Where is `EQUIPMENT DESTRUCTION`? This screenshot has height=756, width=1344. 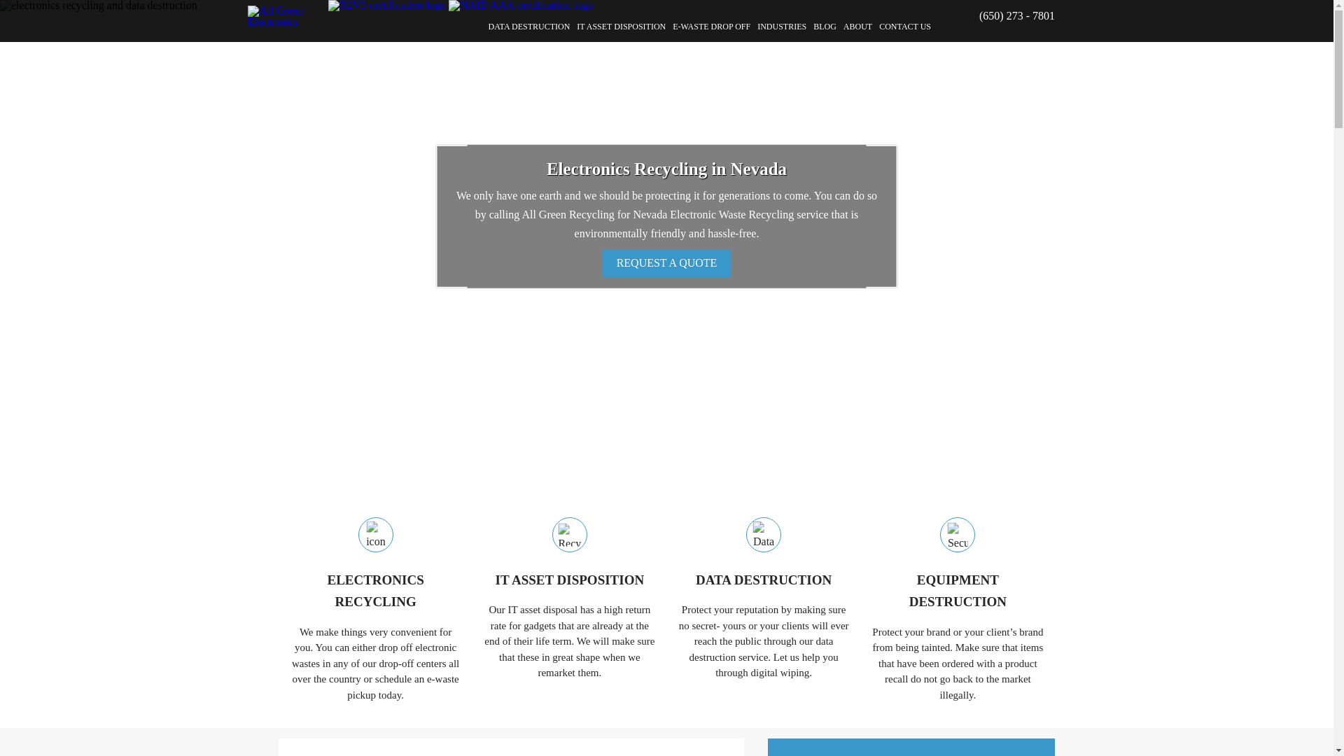 EQUIPMENT DESTRUCTION is located at coordinates (958, 591).